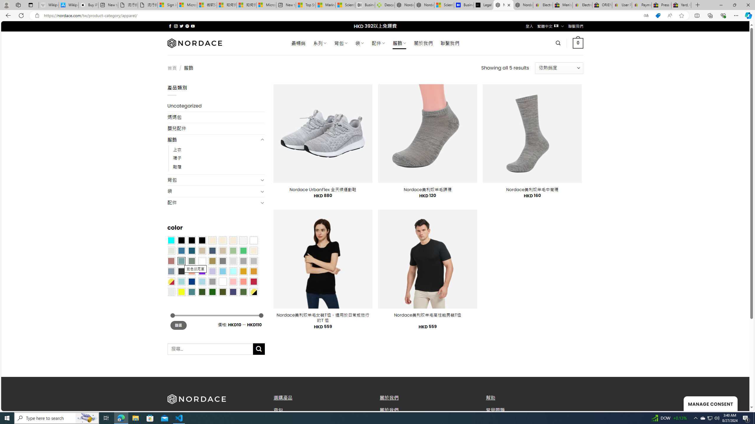  Describe the element at coordinates (182, 26) in the screenshot. I see `Follow on Twitter` at that location.